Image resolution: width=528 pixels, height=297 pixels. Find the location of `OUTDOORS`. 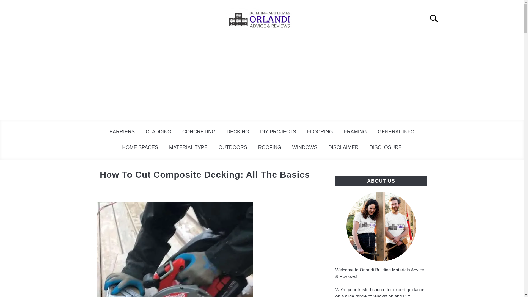

OUTDOORS is located at coordinates (233, 147).